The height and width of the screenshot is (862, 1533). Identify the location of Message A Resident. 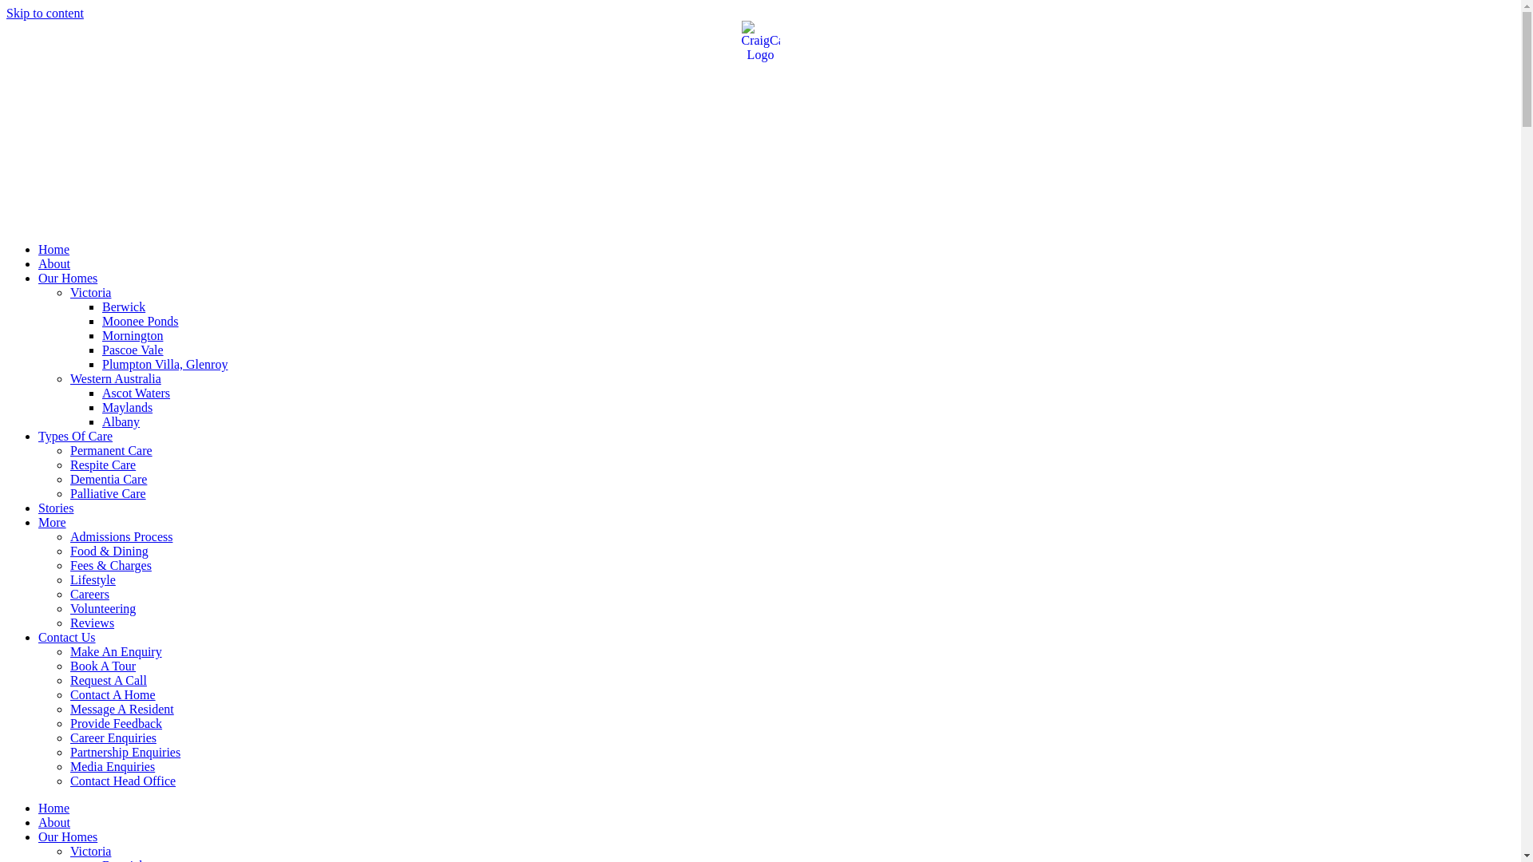
(122, 709).